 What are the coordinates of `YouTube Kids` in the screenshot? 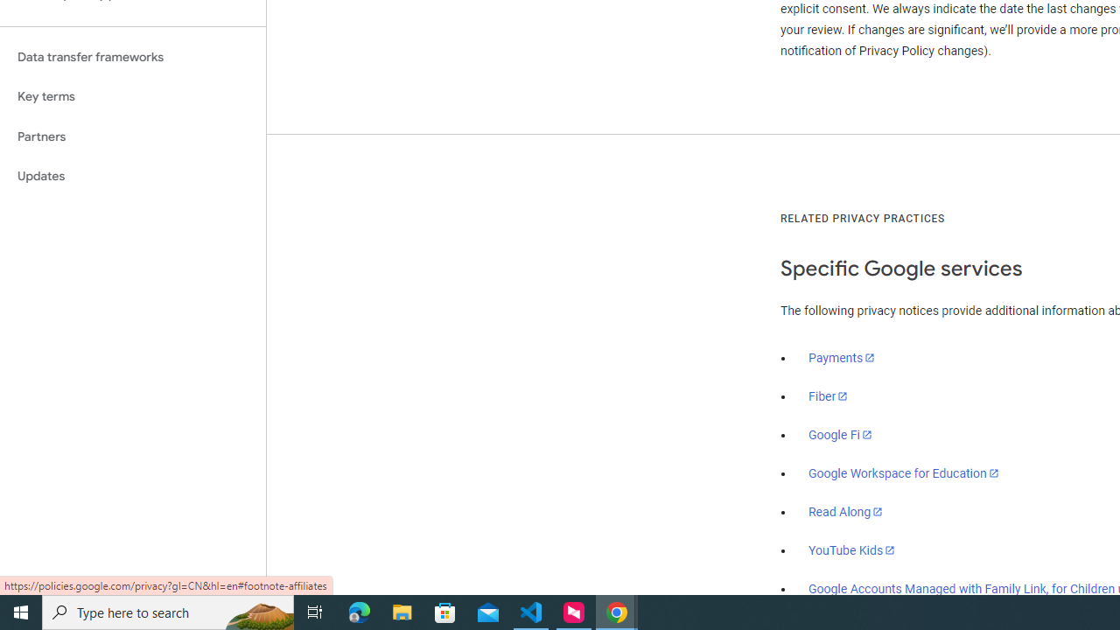 It's located at (852, 549).